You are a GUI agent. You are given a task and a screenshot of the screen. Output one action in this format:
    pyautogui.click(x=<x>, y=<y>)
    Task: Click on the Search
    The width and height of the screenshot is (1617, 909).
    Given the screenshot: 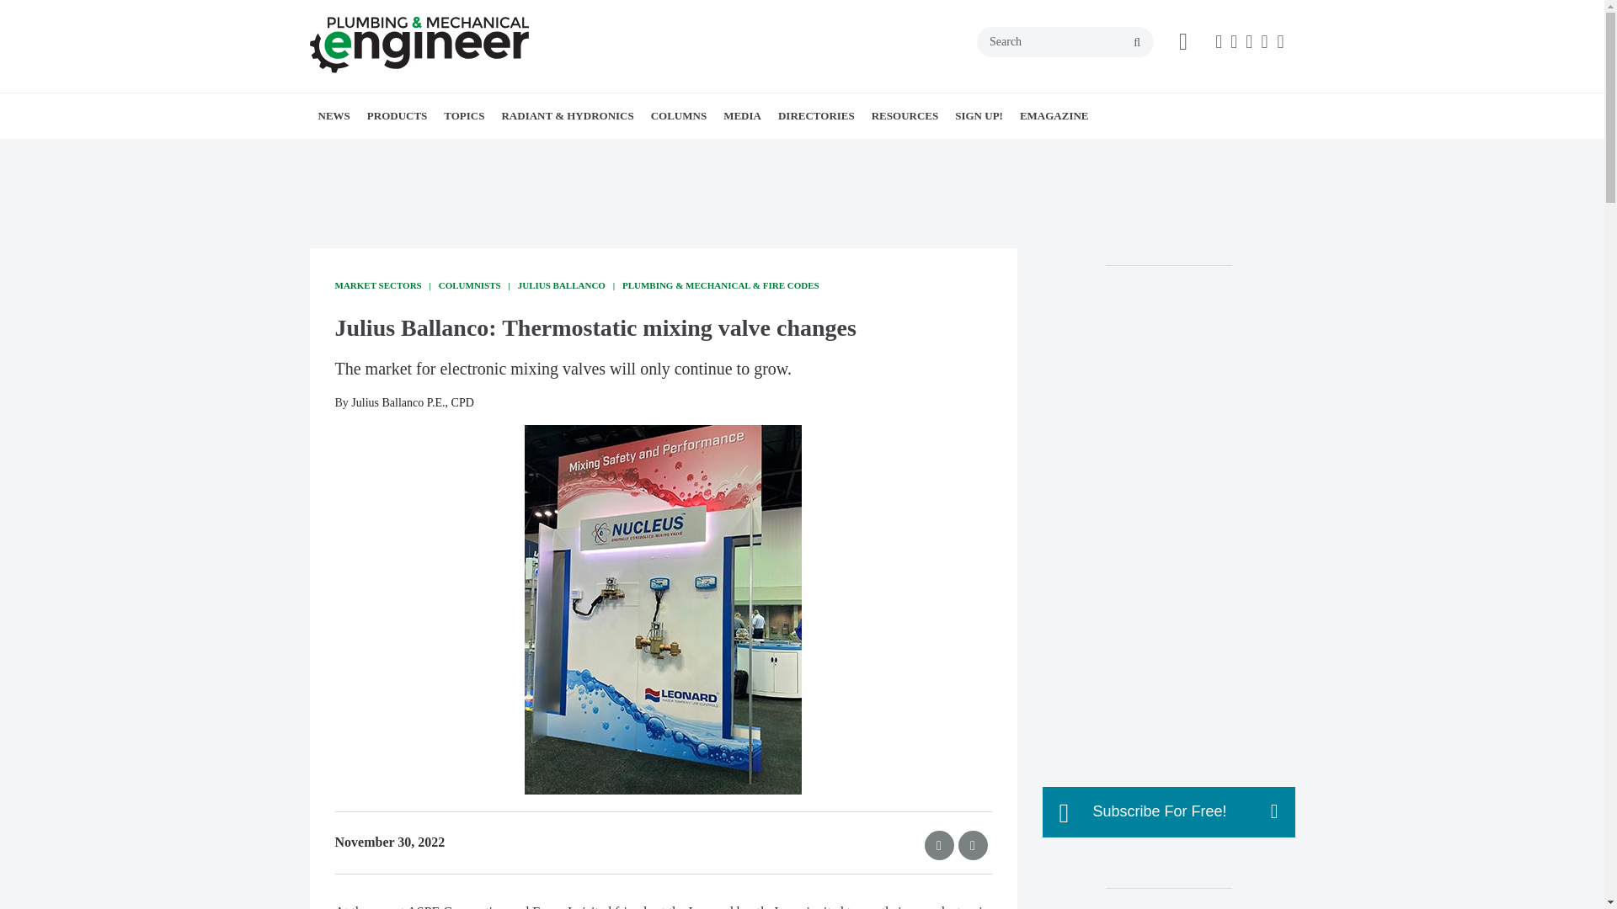 What is the action you would take?
    pyautogui.click(x=1065, y=42)
    